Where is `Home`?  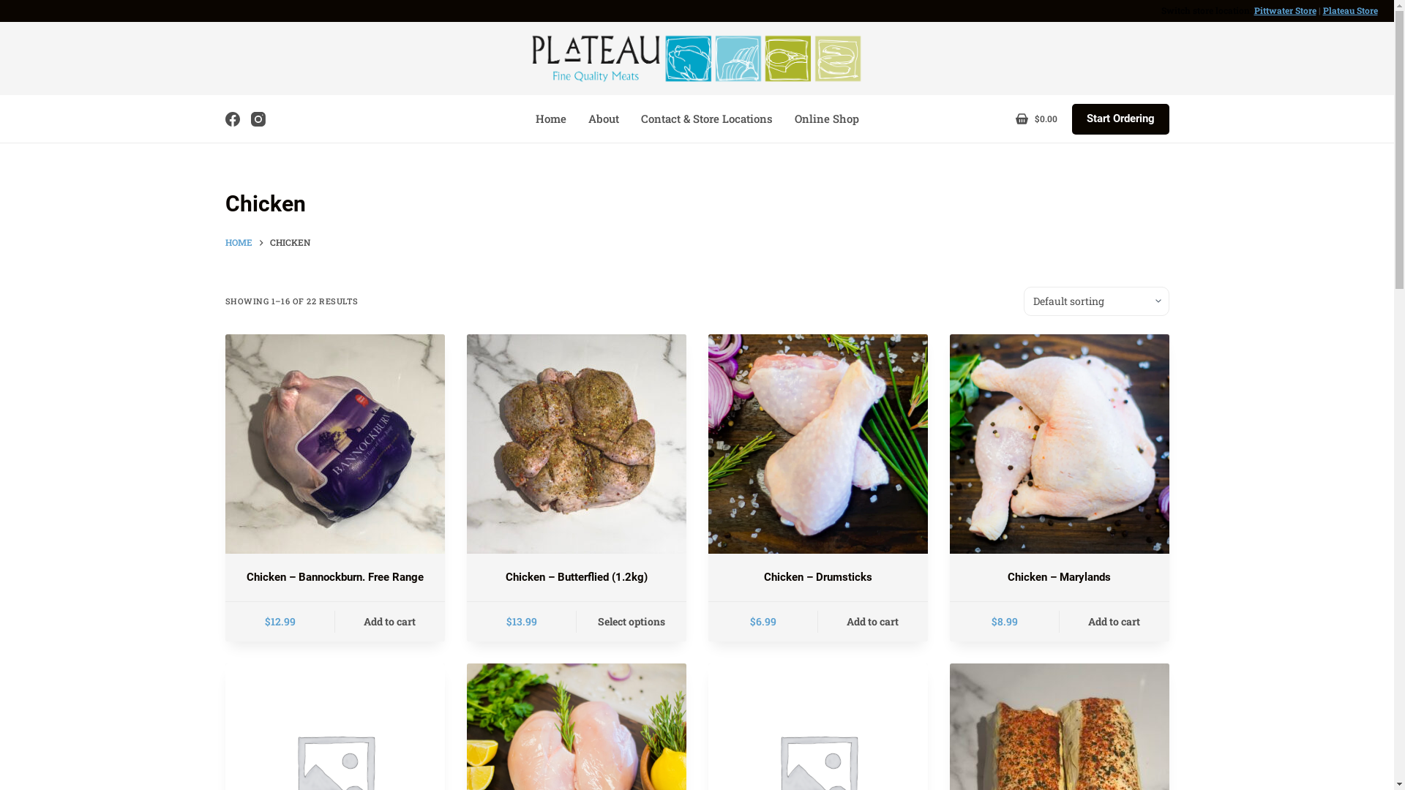
Home is located at coordinates (550, 118).